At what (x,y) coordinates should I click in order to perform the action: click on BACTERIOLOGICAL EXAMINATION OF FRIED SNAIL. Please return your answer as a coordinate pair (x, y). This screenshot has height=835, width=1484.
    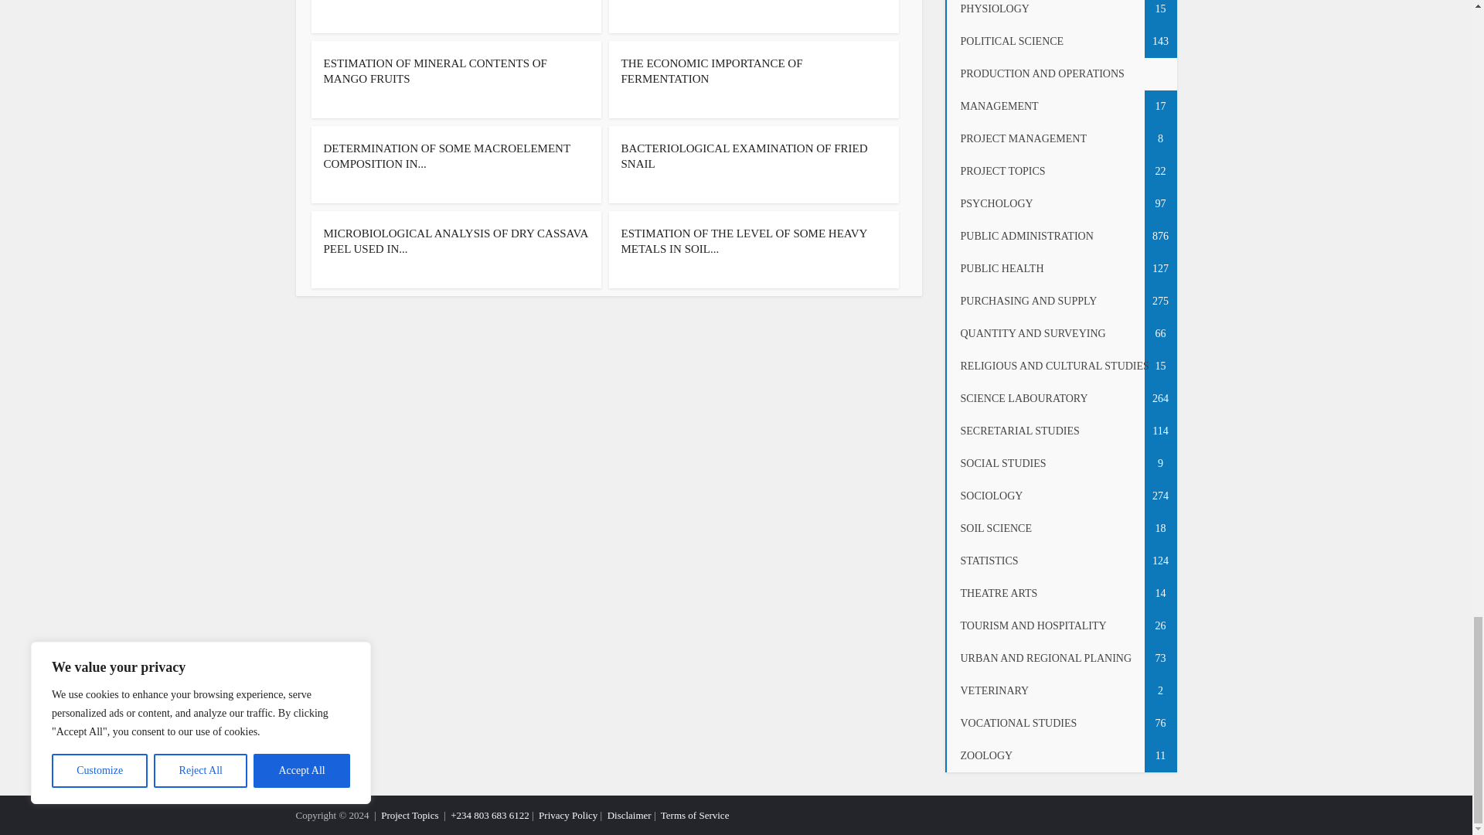
    Looking at the image, I should click on (745, 156).